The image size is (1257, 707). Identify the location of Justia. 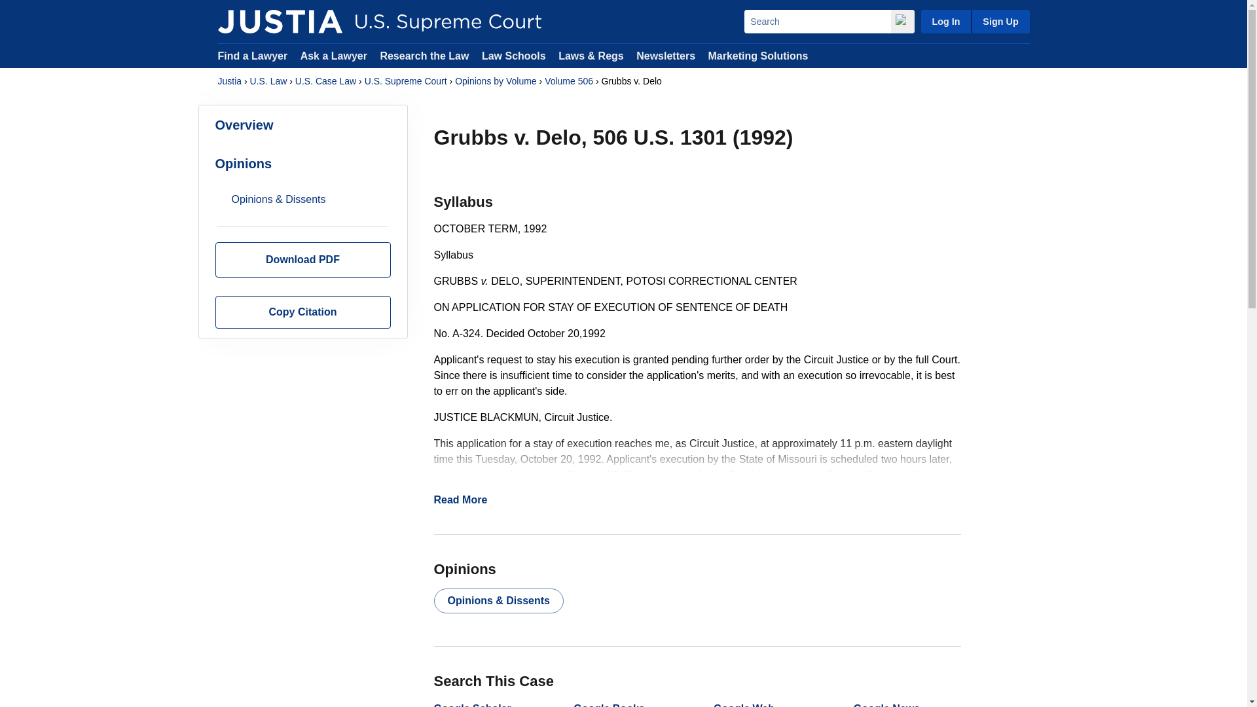
(229, 81).